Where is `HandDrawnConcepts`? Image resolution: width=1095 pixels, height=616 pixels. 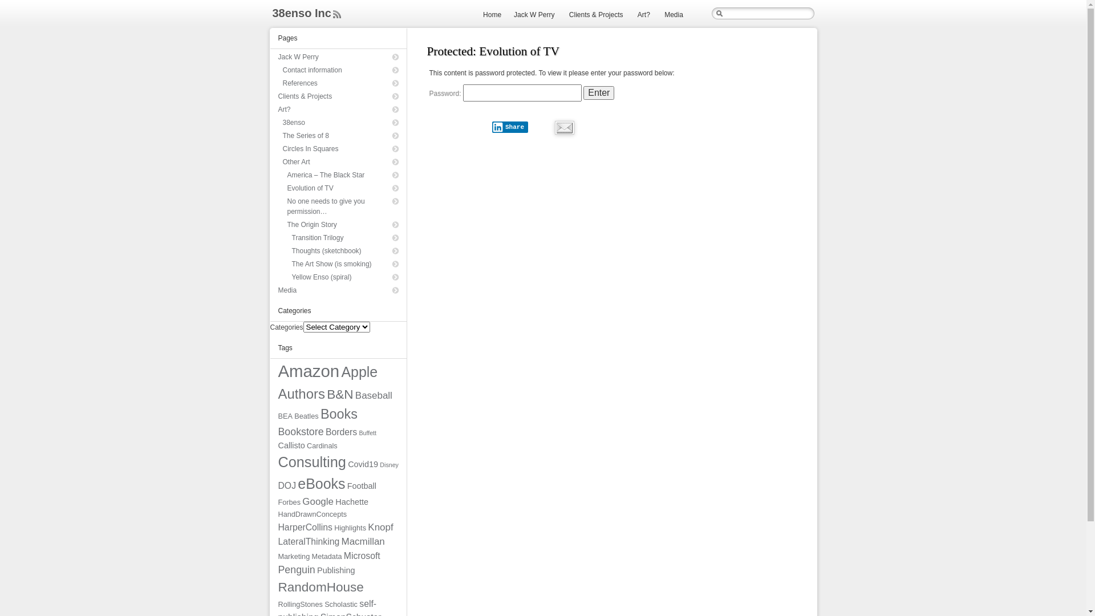 HandDrawnConcepts is located at coordinates (313, 514).